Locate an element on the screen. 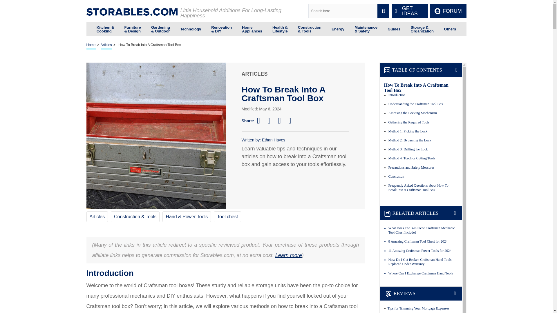  FORUM is located at coordinates (448, 11).